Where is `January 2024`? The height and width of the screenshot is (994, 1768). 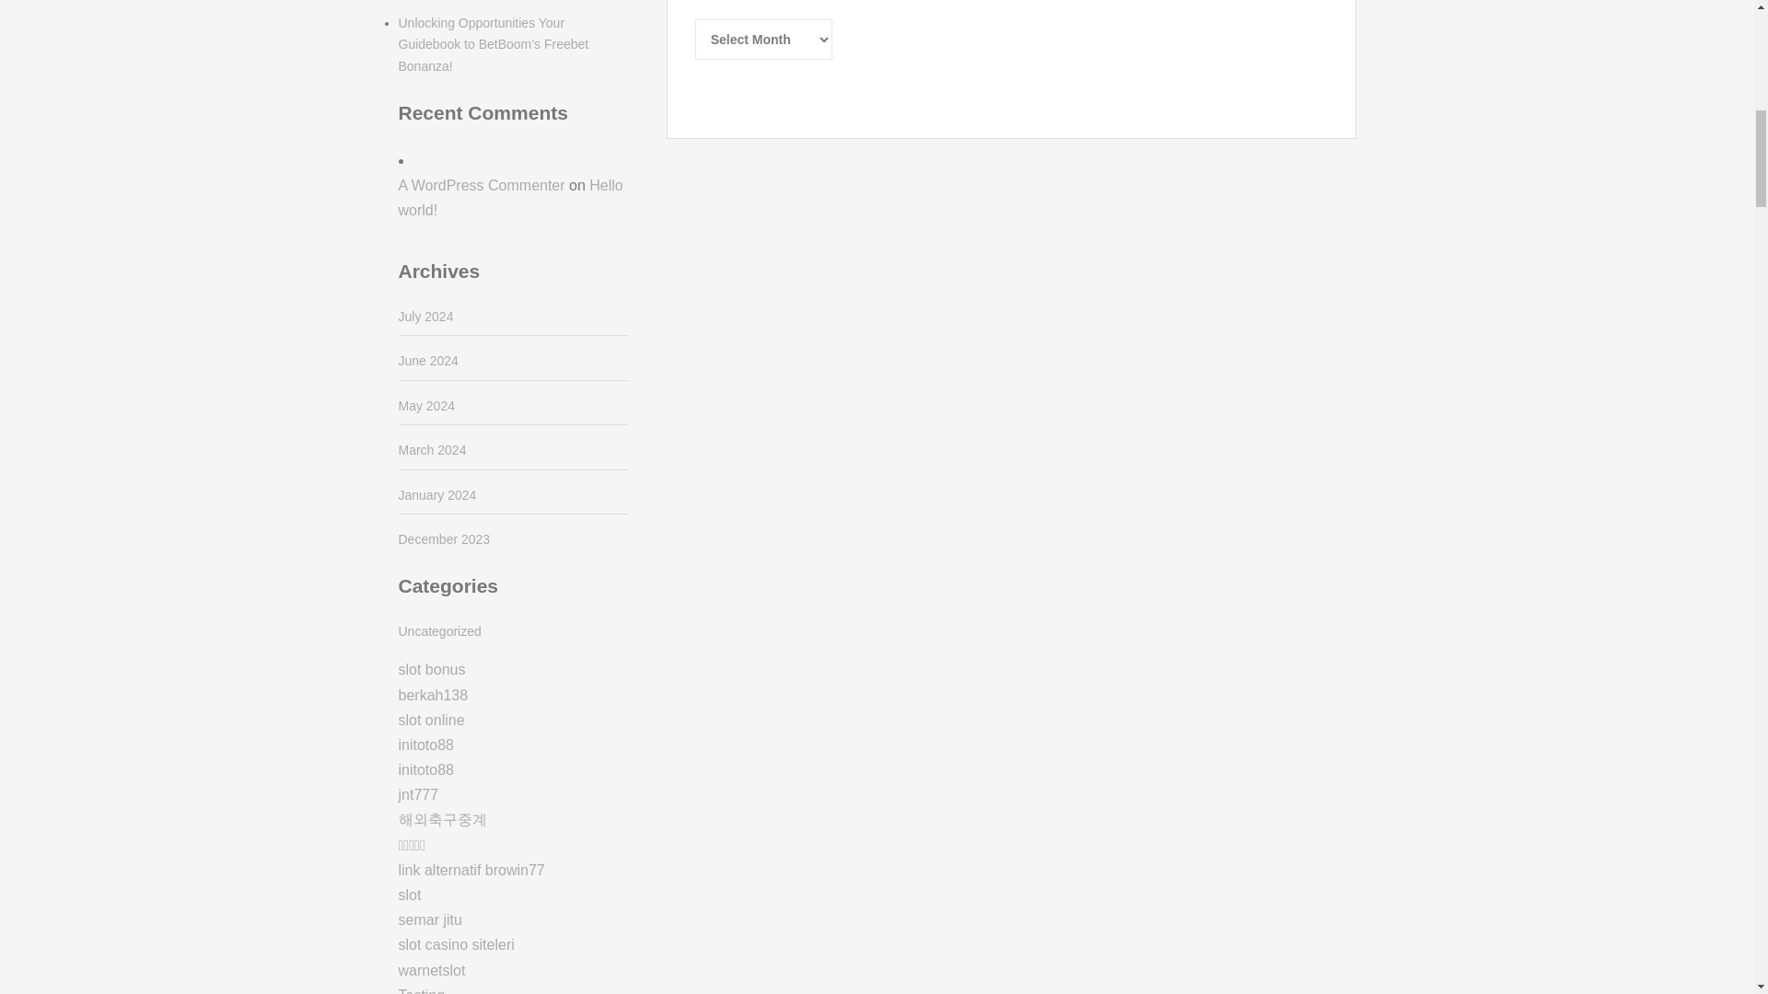
January 2024 is located at coordinates (436, 495).